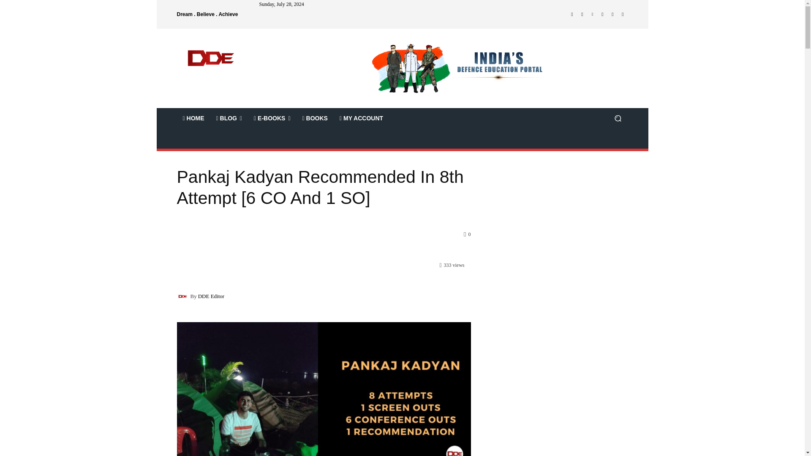 The height and width of the screenshot is (456, 811). Describe the element at coordinates (602, 14) in the screenshot. I see `Telegram` at that location.